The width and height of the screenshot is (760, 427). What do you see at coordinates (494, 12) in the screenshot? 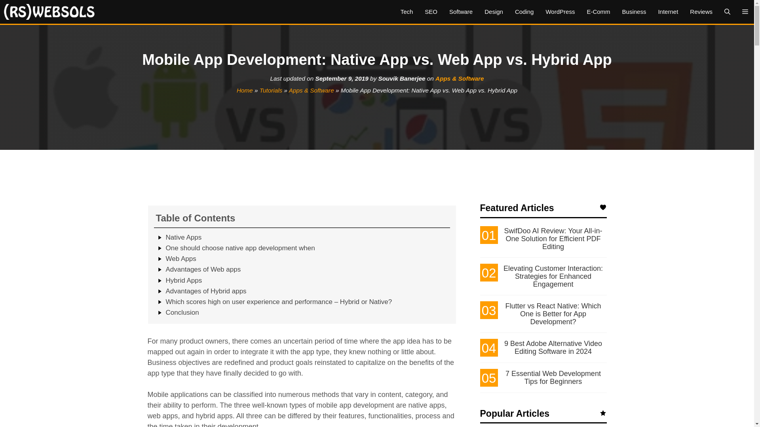
I see `Design` at bounding box center [494, 12].